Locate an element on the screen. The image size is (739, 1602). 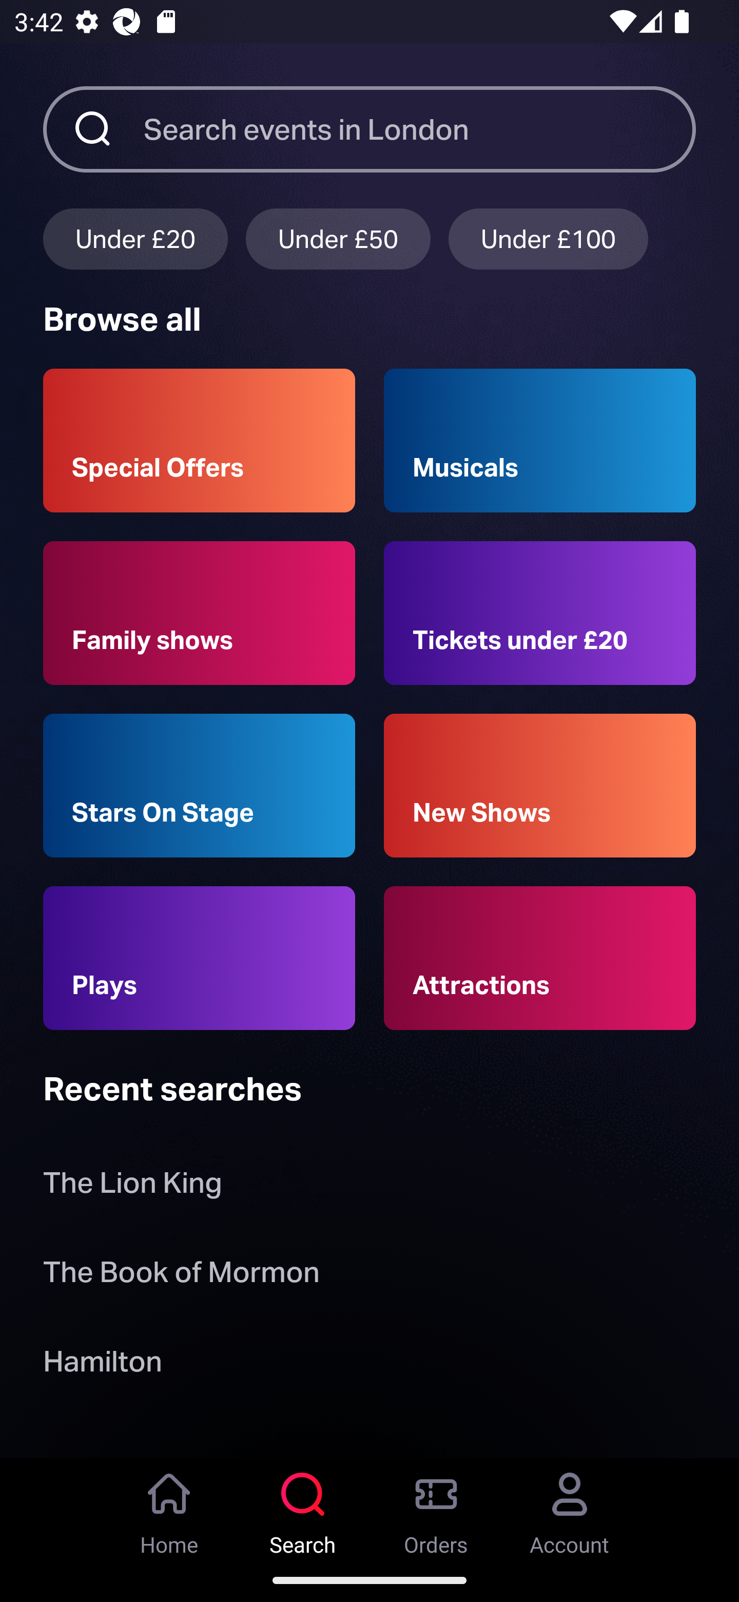
Stars On Stage is located at coordinates (199, 786).